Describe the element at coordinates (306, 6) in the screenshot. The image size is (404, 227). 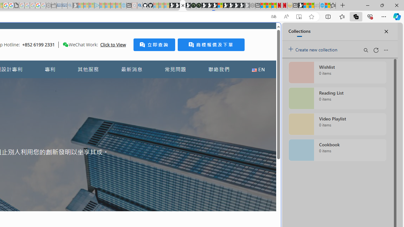
I see `World - MSN` at that location.